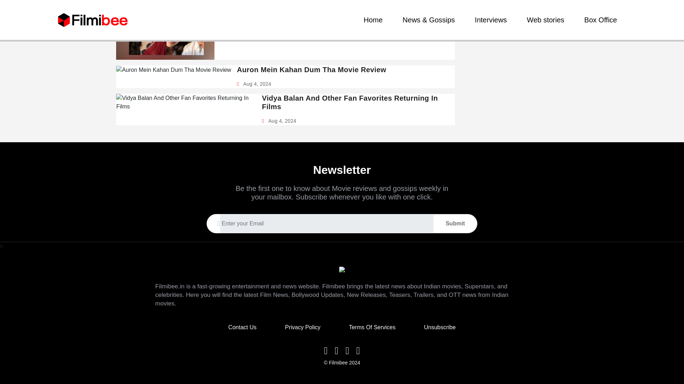  What do you see at coordinates (311, 70) in the screenshot?
I see `Auron Mein Kahan Dum Tha Movie Review` at bounding box center [311, 70].